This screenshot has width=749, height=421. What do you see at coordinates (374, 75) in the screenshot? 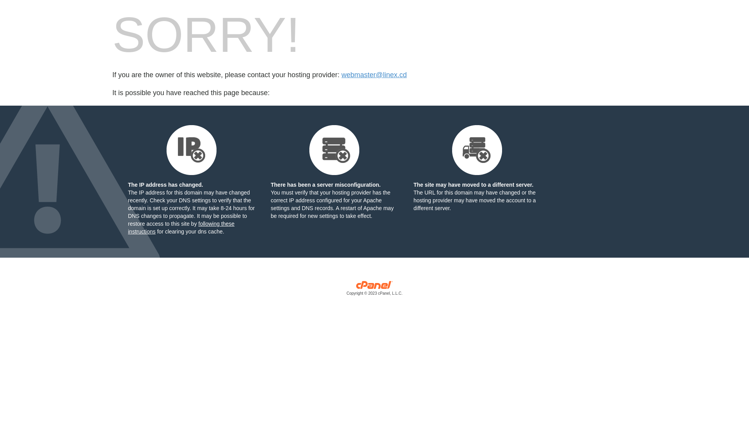
I see `webmaster@linex.cd` at bounding box center [374, 75].